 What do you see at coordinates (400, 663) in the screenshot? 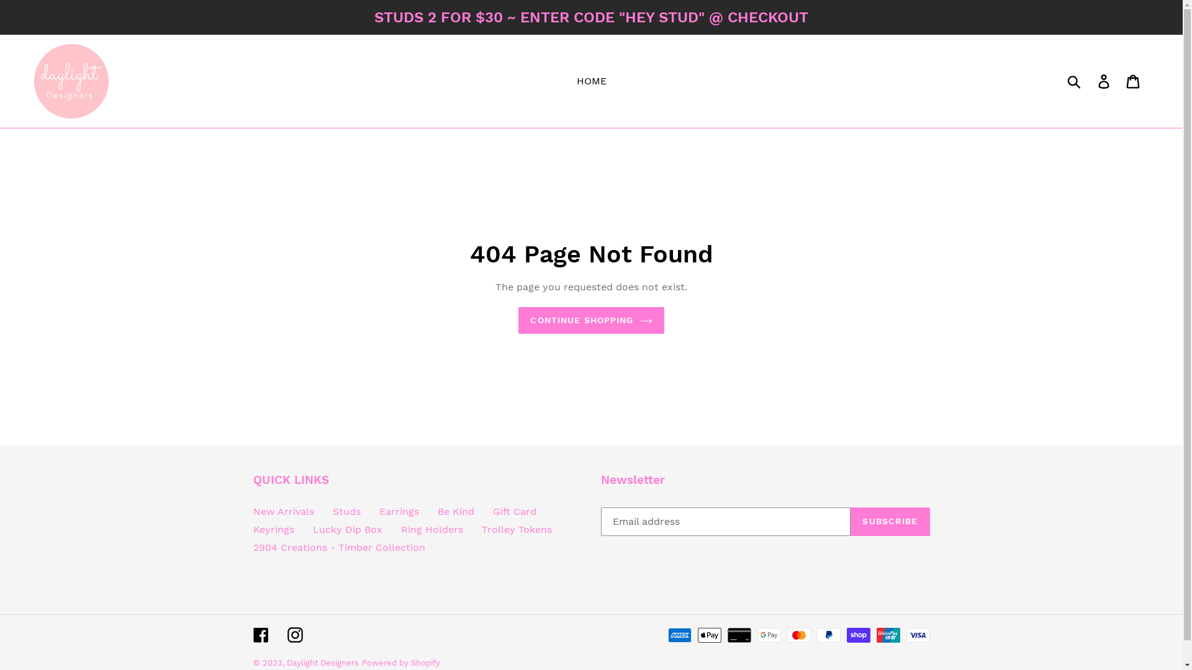
I see `Powered by Shopify` at bounding box center [400, 663].